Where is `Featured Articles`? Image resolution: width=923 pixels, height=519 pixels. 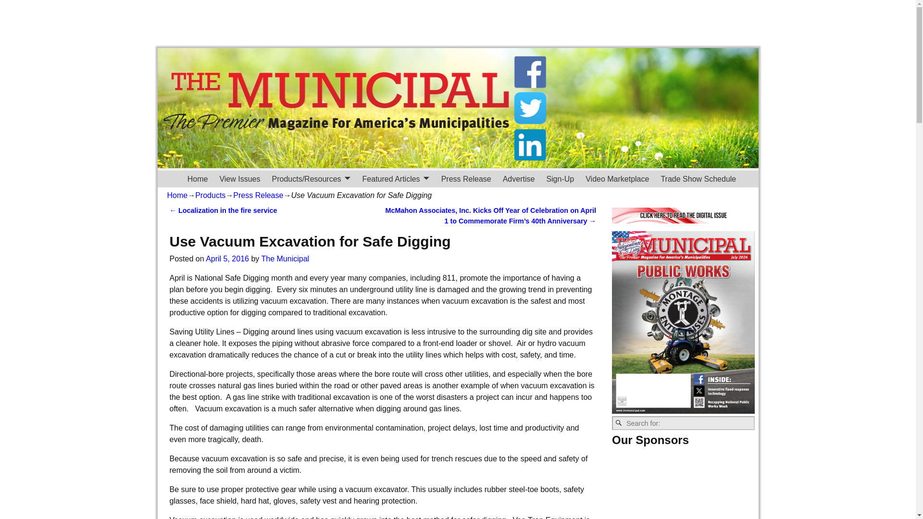
Featured Articles is located at coordinates (396, 179).